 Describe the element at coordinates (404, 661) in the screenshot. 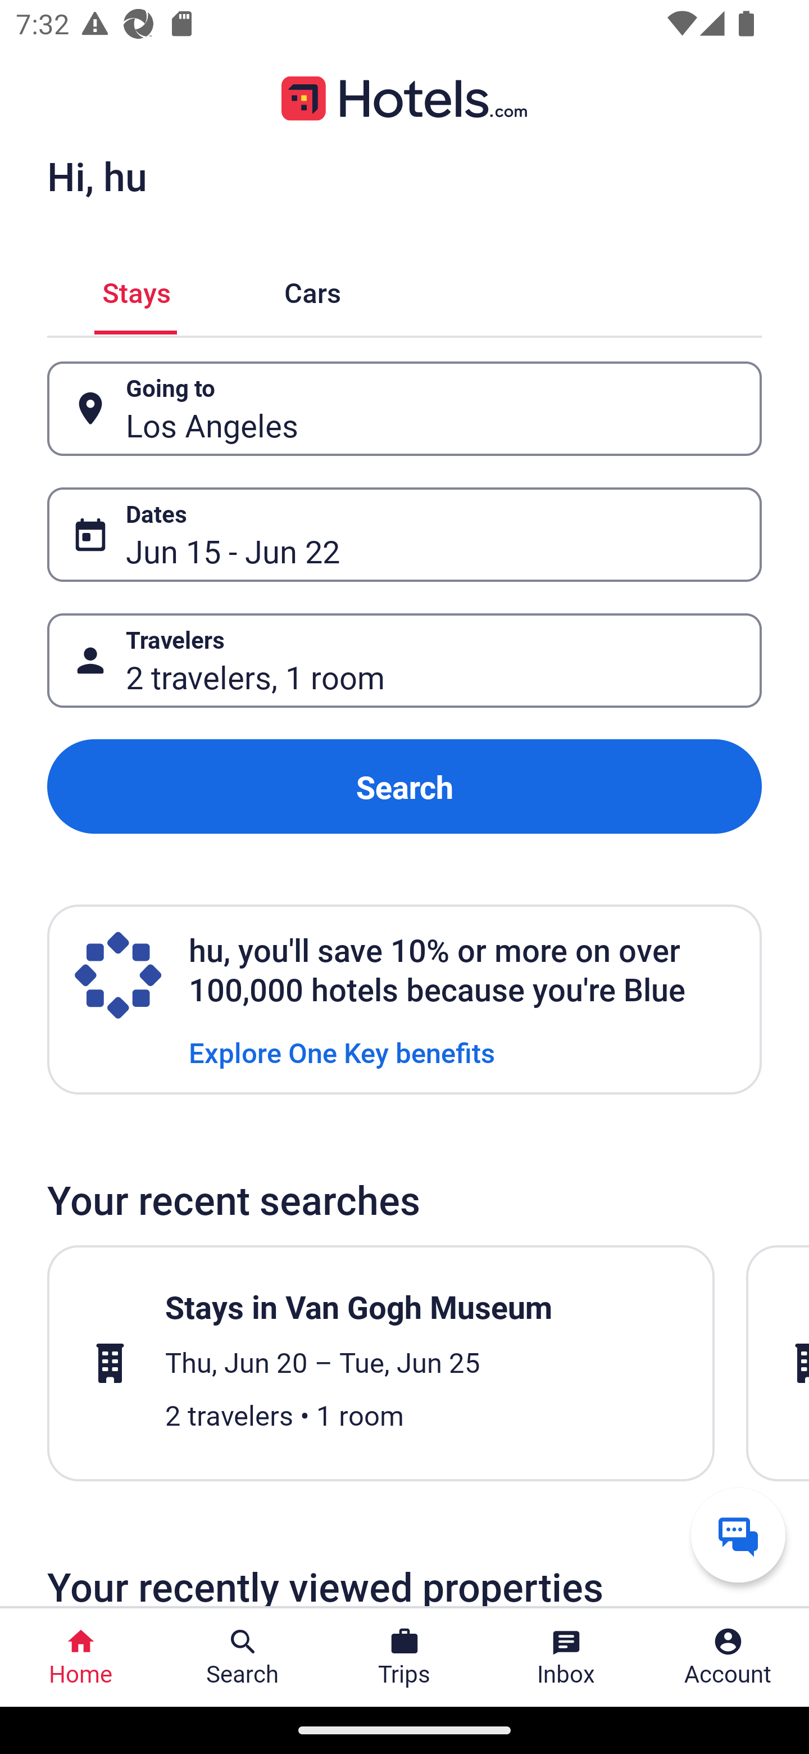

I see `Travelers Button 2 travelers, 1 room` at that location.